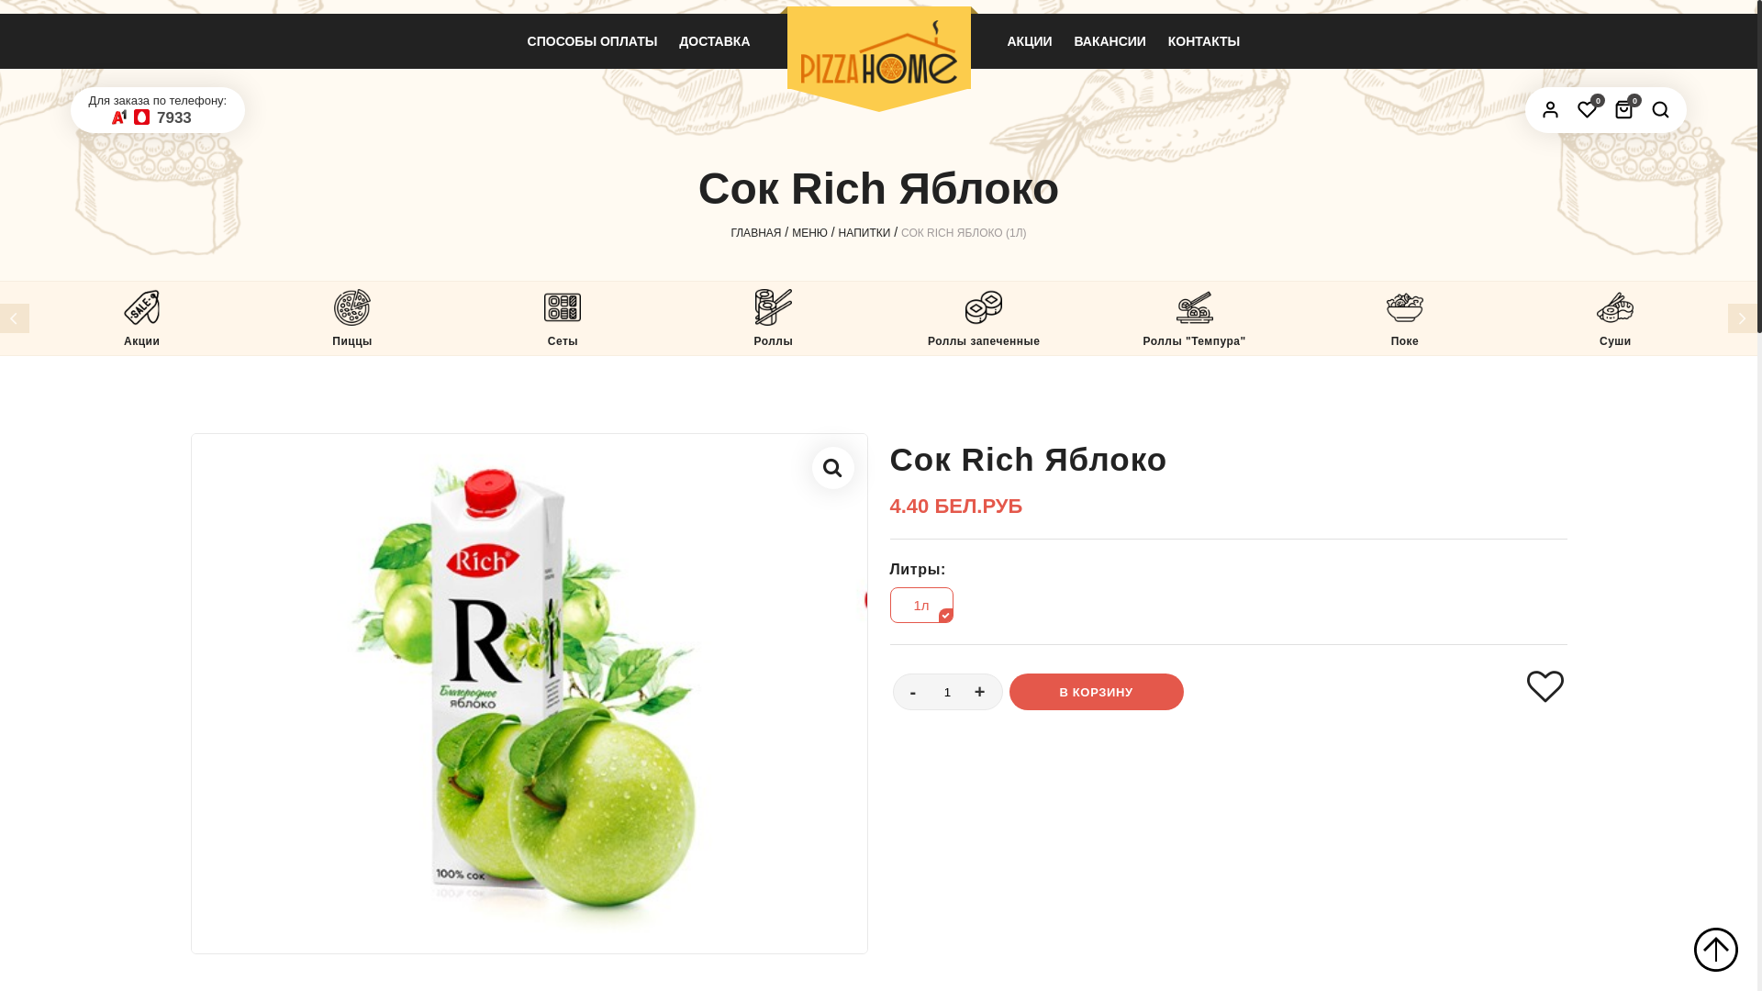  Describe the element at coordinates (1624, 109) in the screenshot. I see `0` at that location.